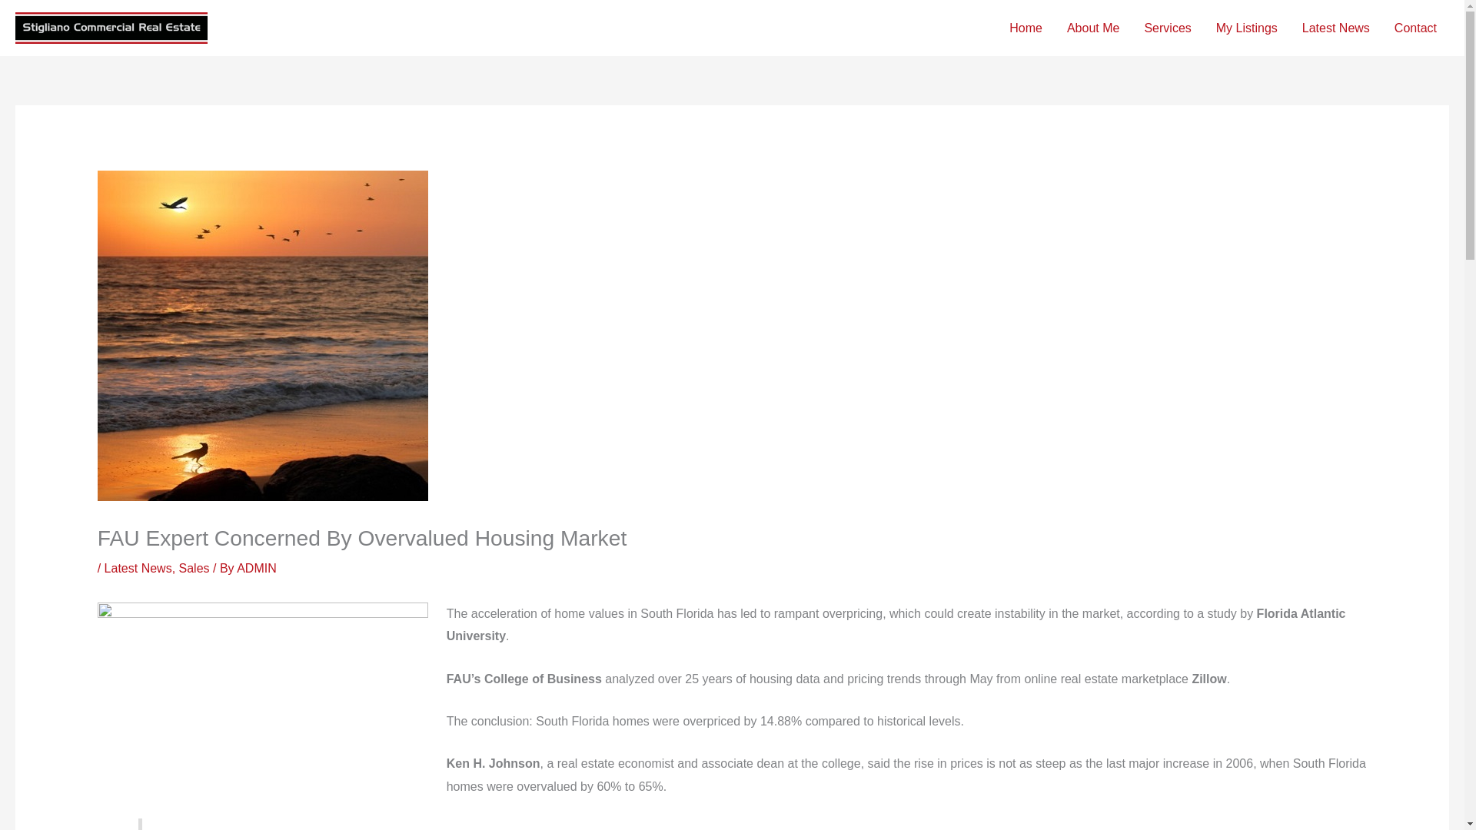  Describe the element at coordinates (1093, 28) in the screenshot. I see `About Me` at that location.